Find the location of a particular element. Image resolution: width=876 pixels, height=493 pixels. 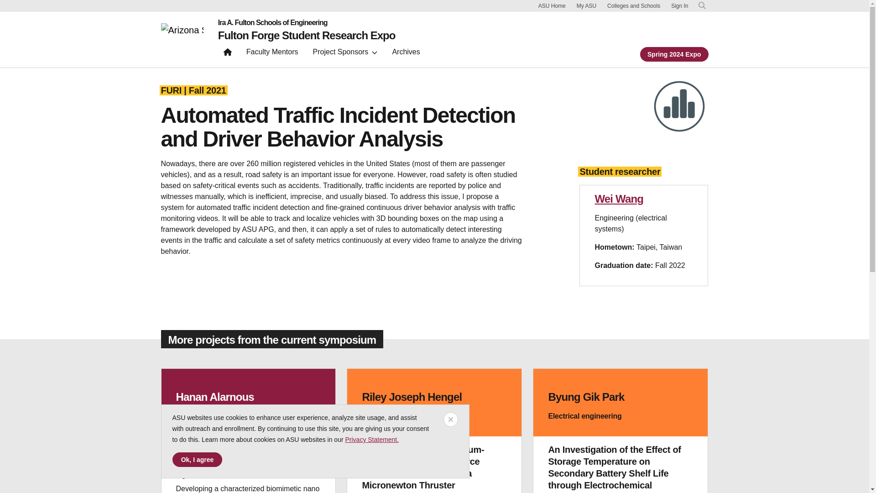

Wei Wang is located at coordinates (619, 199).